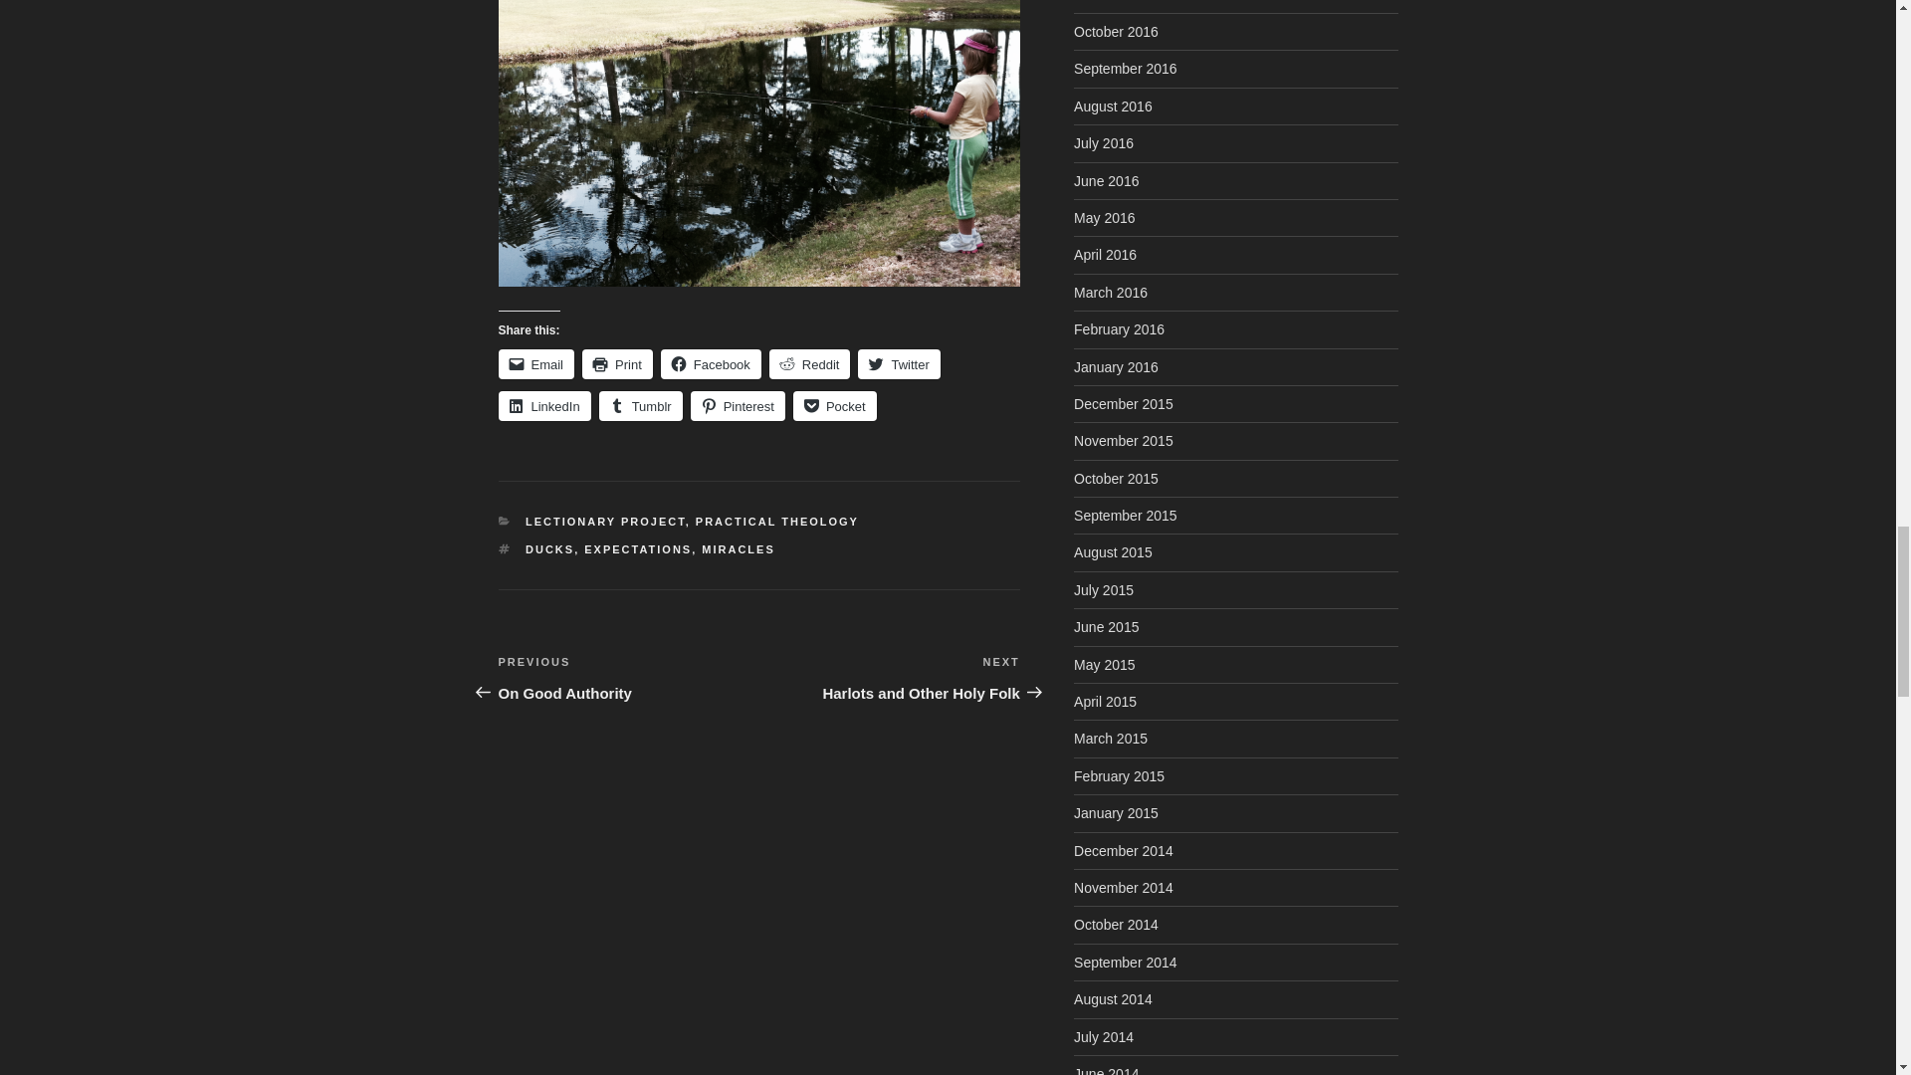 The height and width of the screenshot is (1075, 1911). What do you see at coordinates (737, 549) in the screenshot?
I see `MIRACLES` at bounding box center [737, 549].